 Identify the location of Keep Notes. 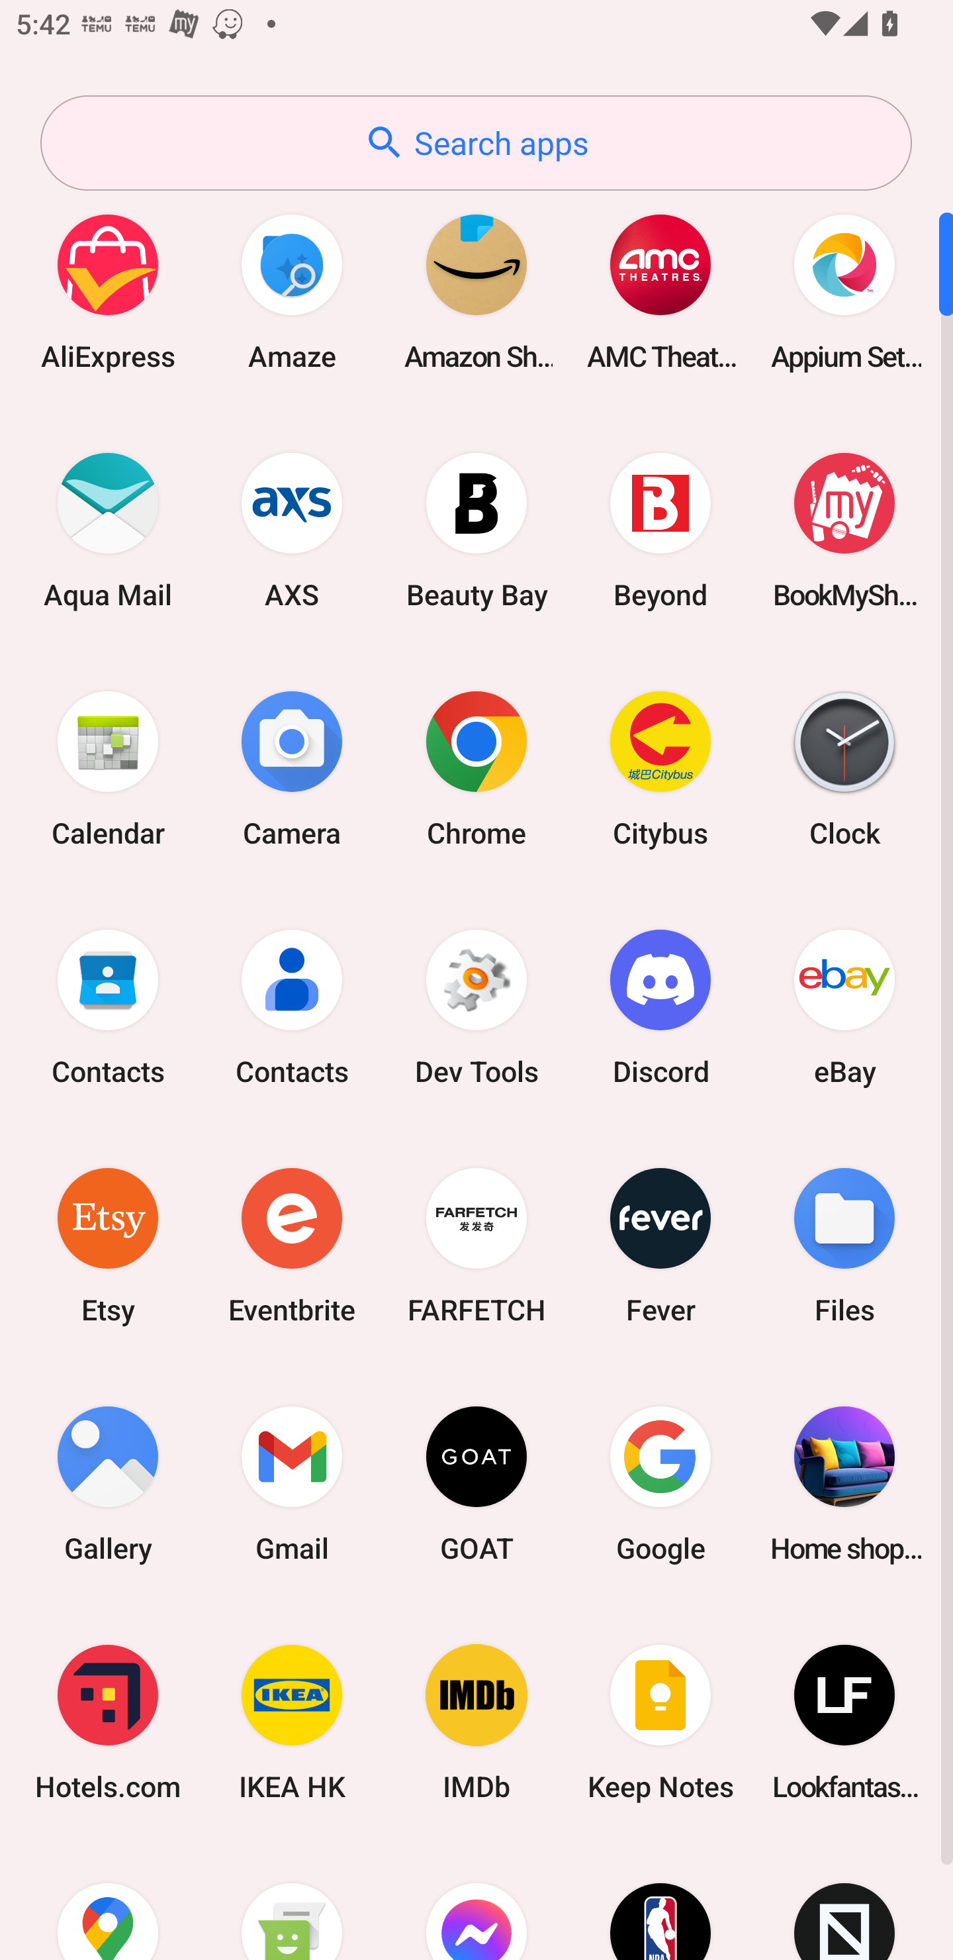
(660, 1723).